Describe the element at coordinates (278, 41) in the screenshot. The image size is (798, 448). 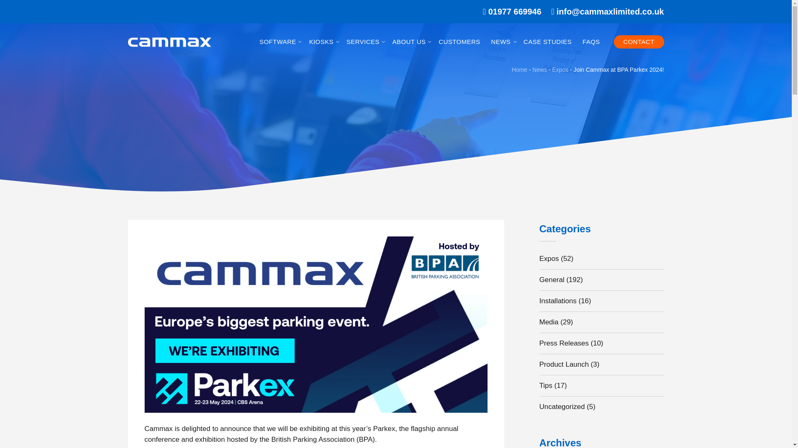
I see `SOFTWARE` at that location.